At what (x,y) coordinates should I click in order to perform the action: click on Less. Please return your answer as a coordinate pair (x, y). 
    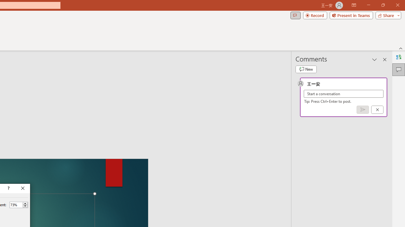
    Looking at the image, I should click on (25, 206).